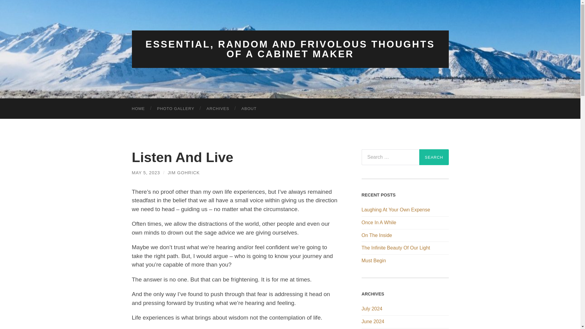 This screenshot has width=585, height=329. What do you see at coordinates (138, 108) in the screenshot?
I see `HOME` at bounding box center [138, 108].